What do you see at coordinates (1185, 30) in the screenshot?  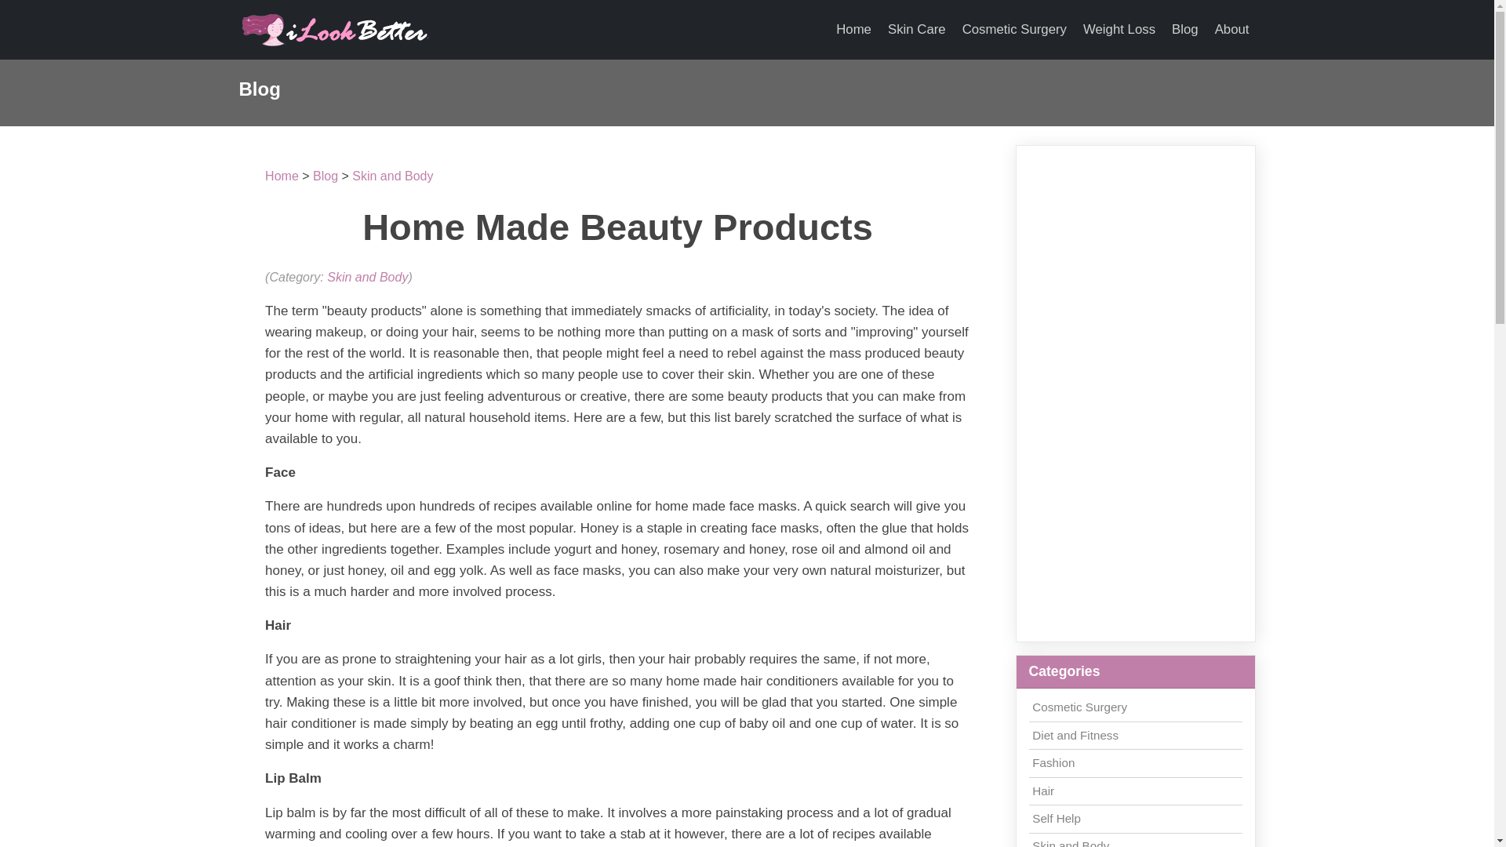 I see `Blog` at bounding box center [1185, 30].